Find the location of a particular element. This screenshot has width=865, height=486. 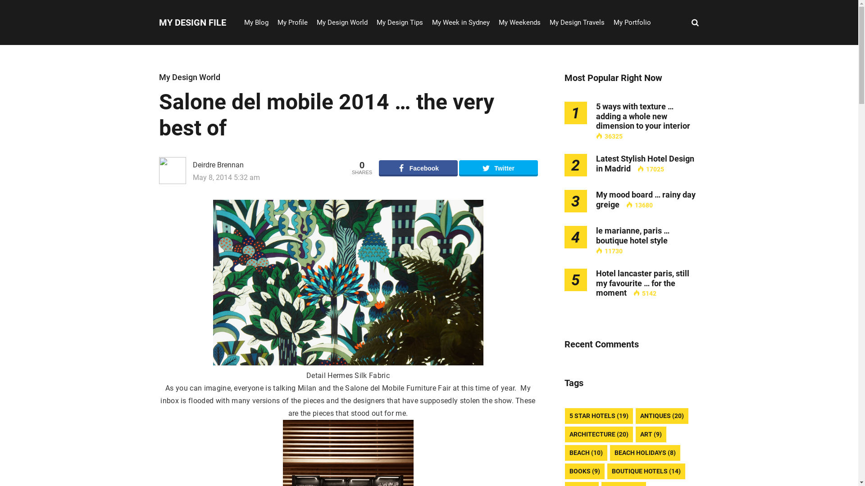

My Design Travels is located at coordinates (577, 22).